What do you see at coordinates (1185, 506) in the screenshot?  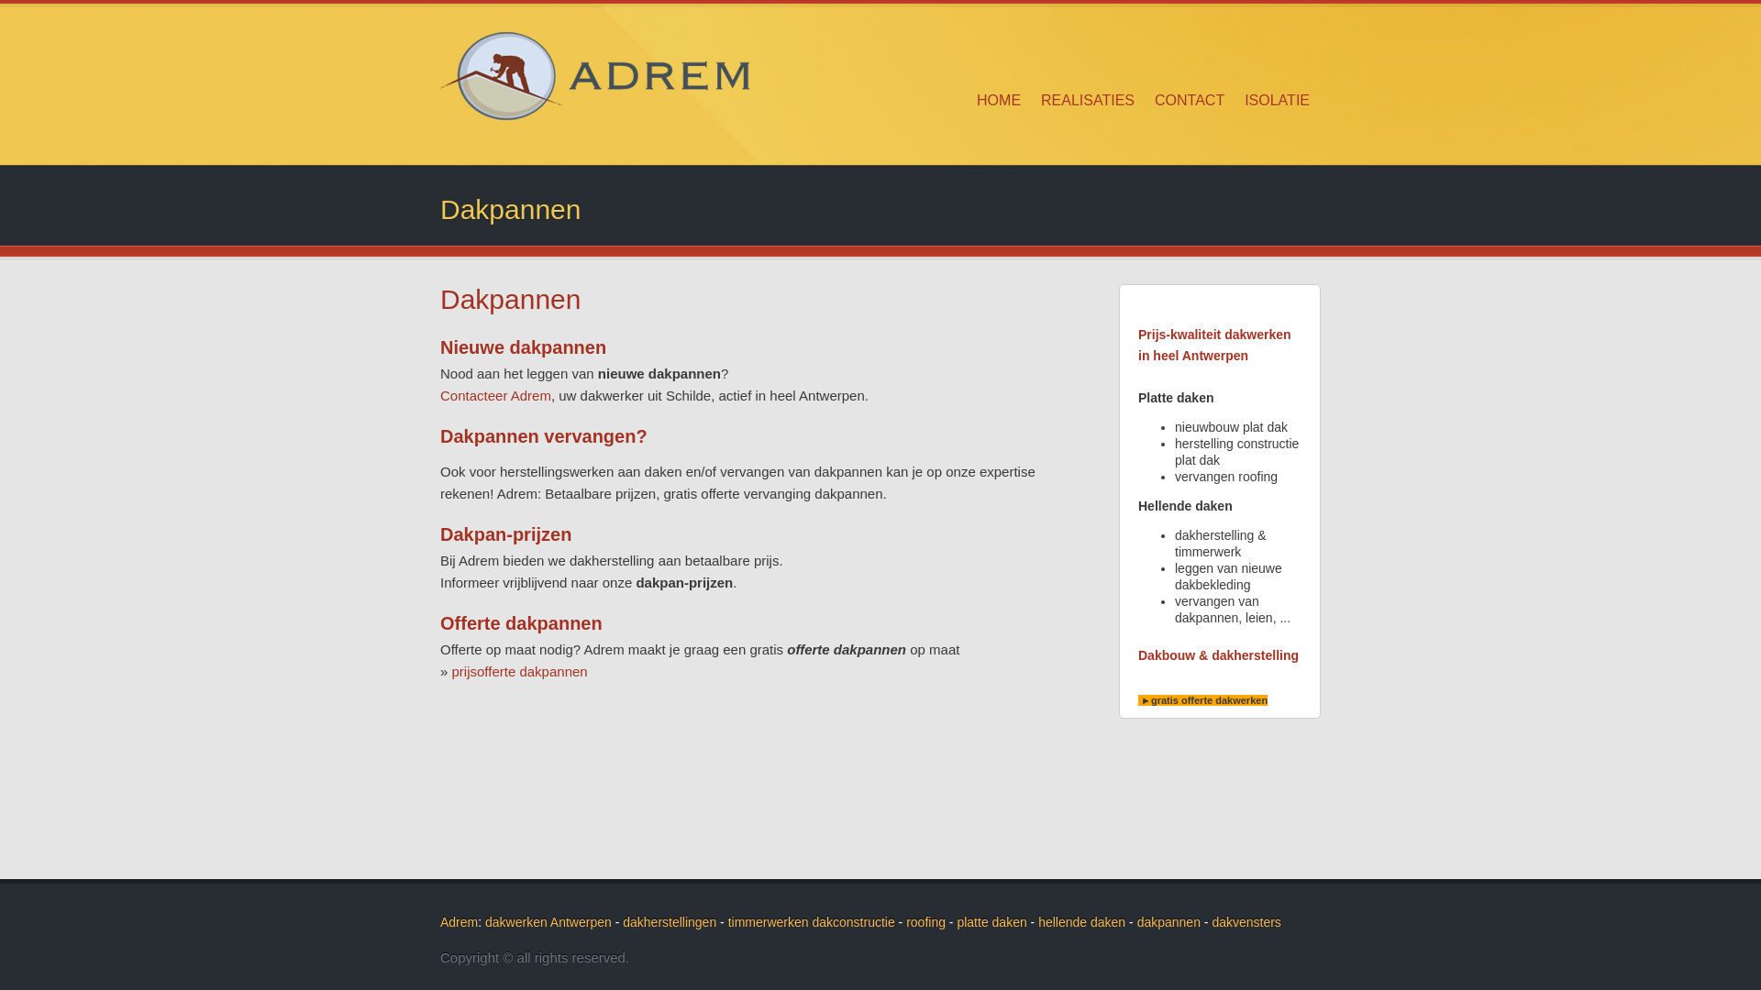 I see `Hellende daken` at bounding box center [1185, 506].